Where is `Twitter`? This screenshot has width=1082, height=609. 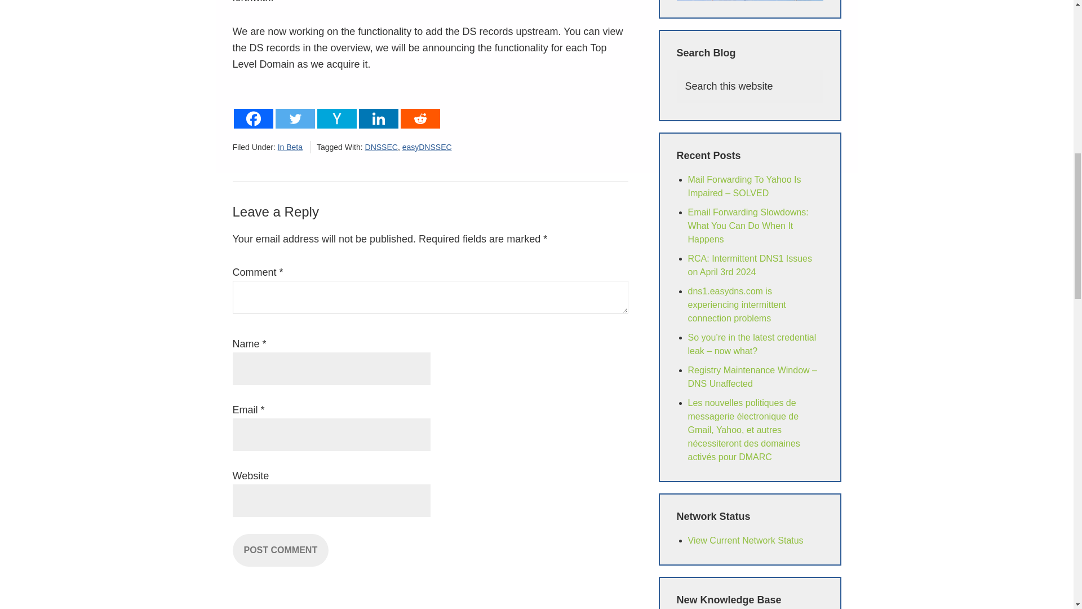 Twitter is located at coordinates (294, 109).